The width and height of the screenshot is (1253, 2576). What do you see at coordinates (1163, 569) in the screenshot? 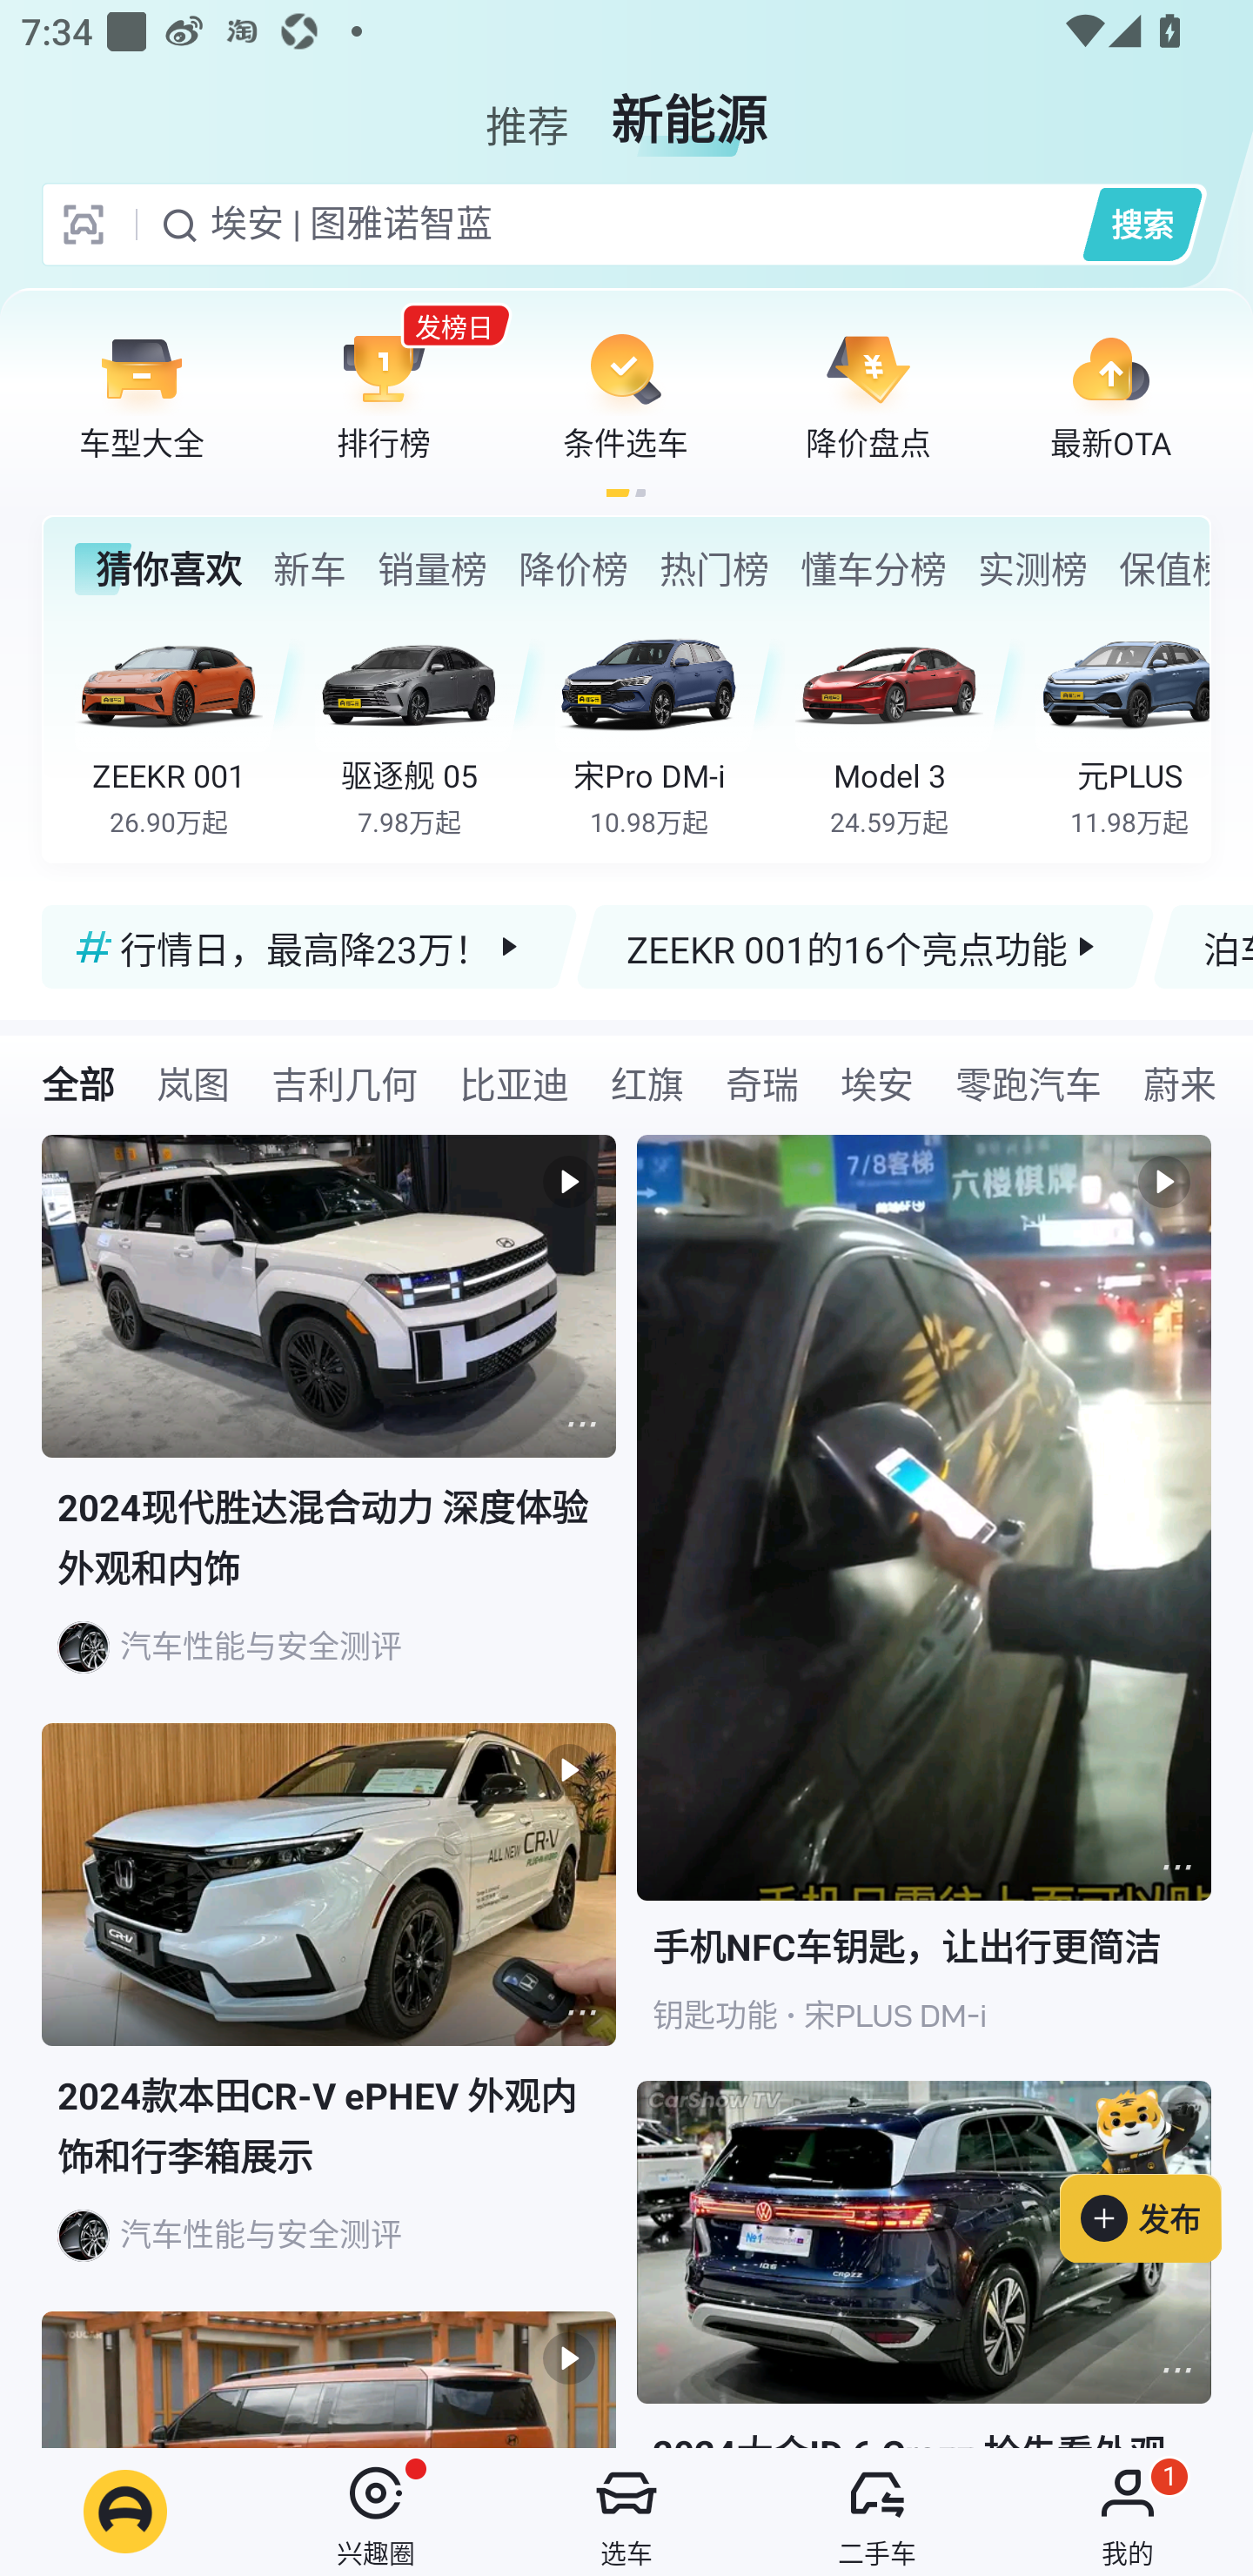
I see `保值榜` at bounding box center [1163, 569].